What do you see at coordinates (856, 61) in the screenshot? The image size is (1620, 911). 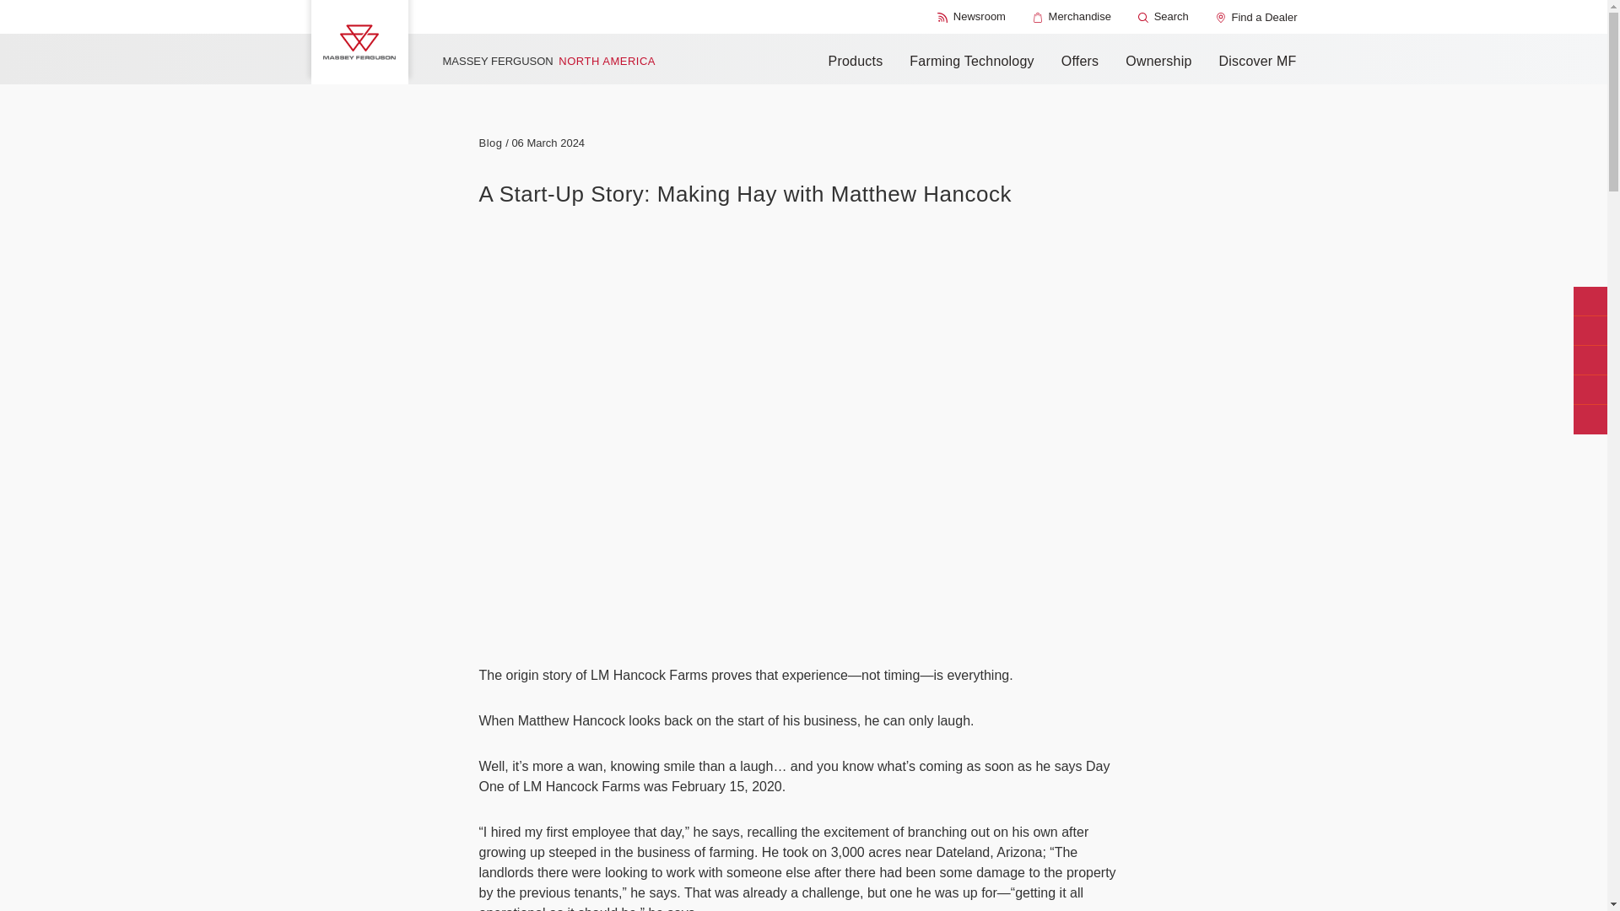 I see `Products` at bounding box center [856, 61].